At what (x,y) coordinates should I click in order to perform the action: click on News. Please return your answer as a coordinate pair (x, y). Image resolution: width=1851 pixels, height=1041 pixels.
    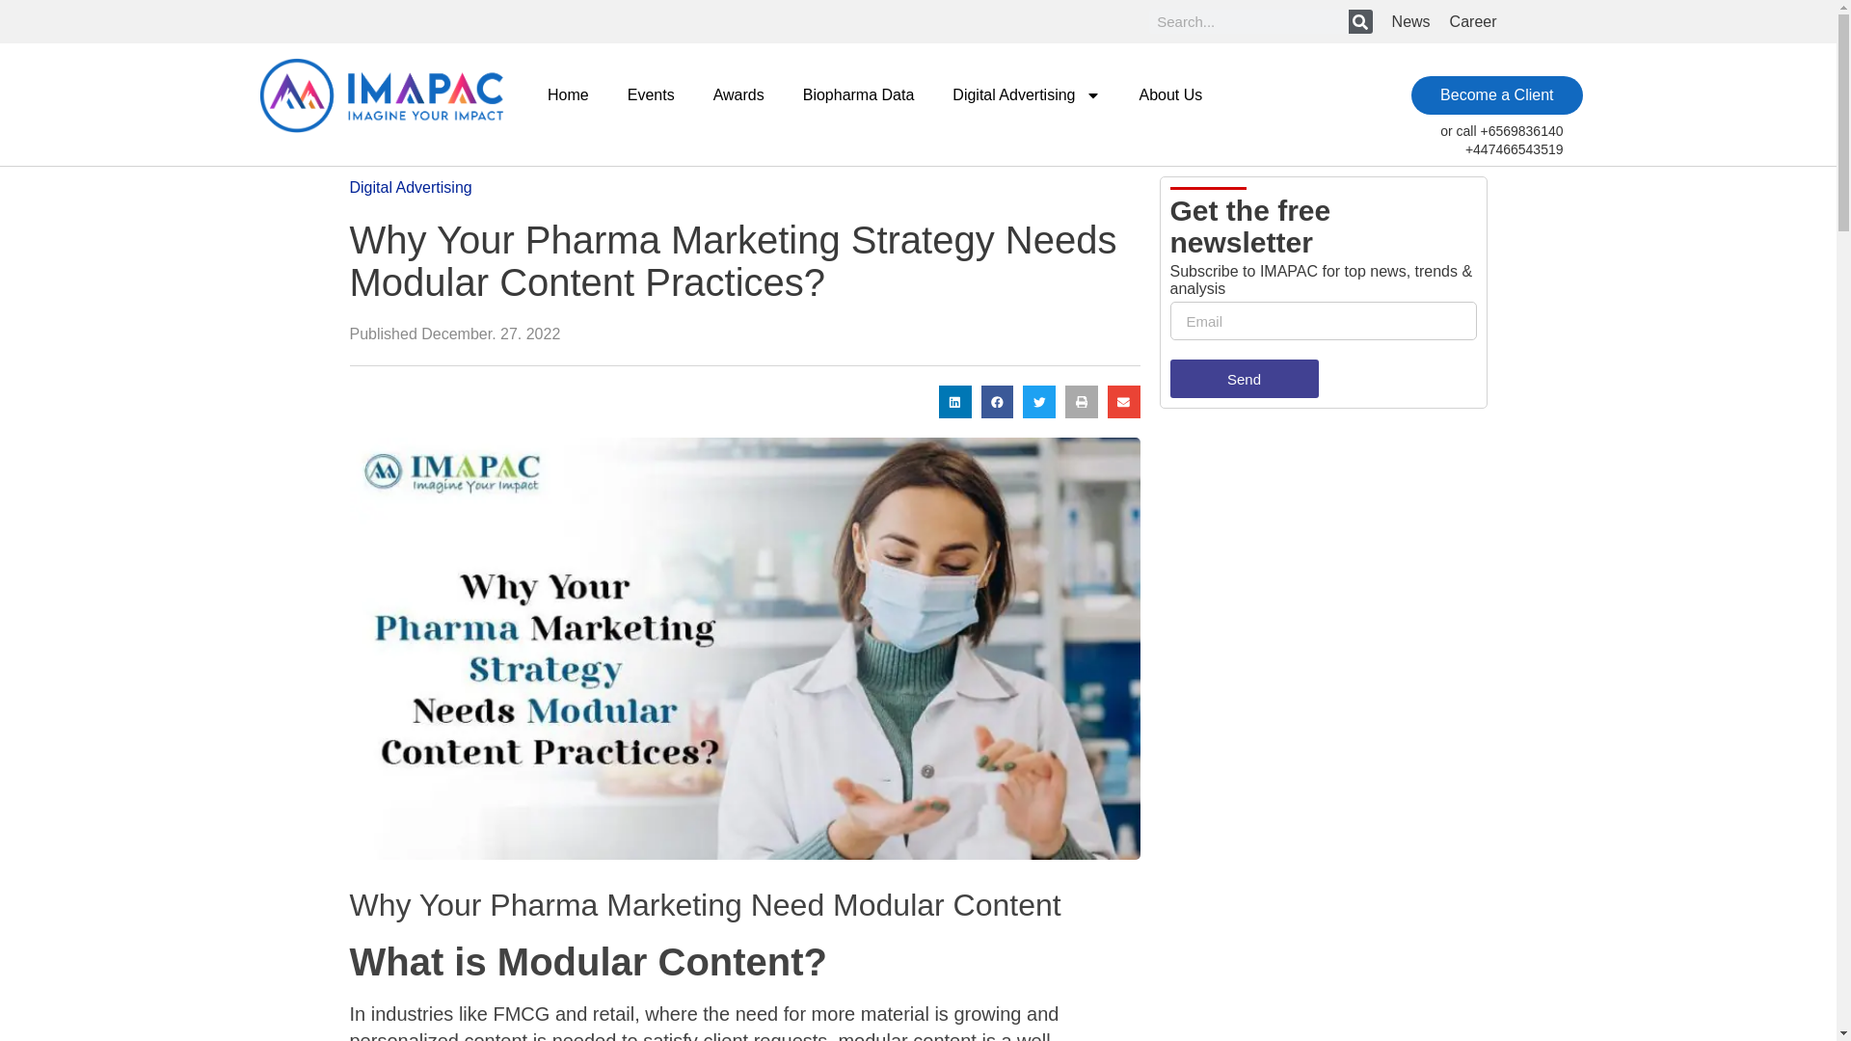
    Looking at the image, I should click on (1411, 21).